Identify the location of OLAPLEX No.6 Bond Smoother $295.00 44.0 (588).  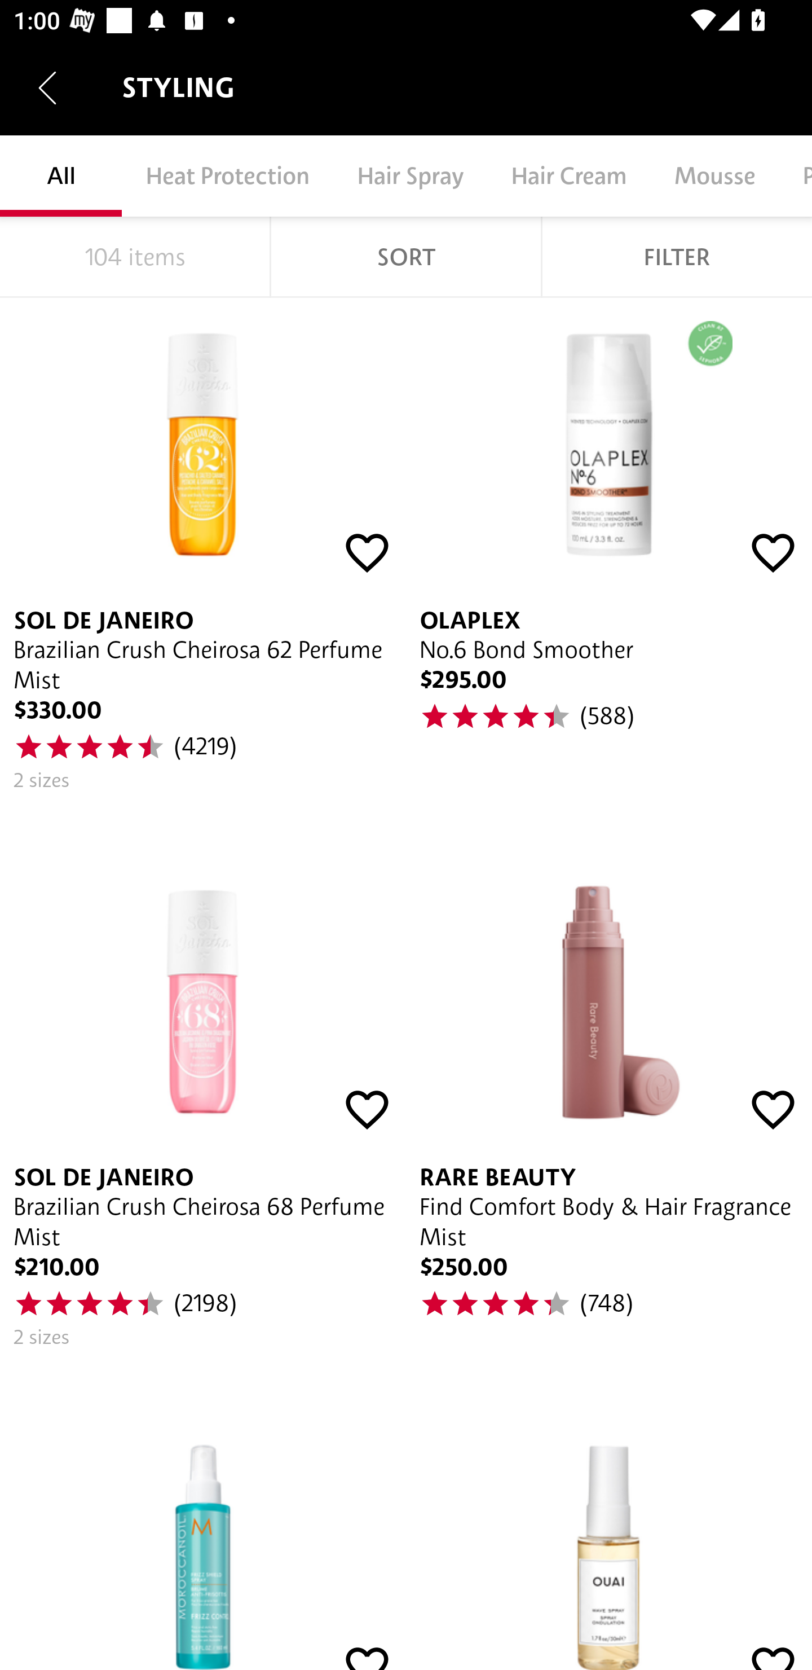
(609, 552).